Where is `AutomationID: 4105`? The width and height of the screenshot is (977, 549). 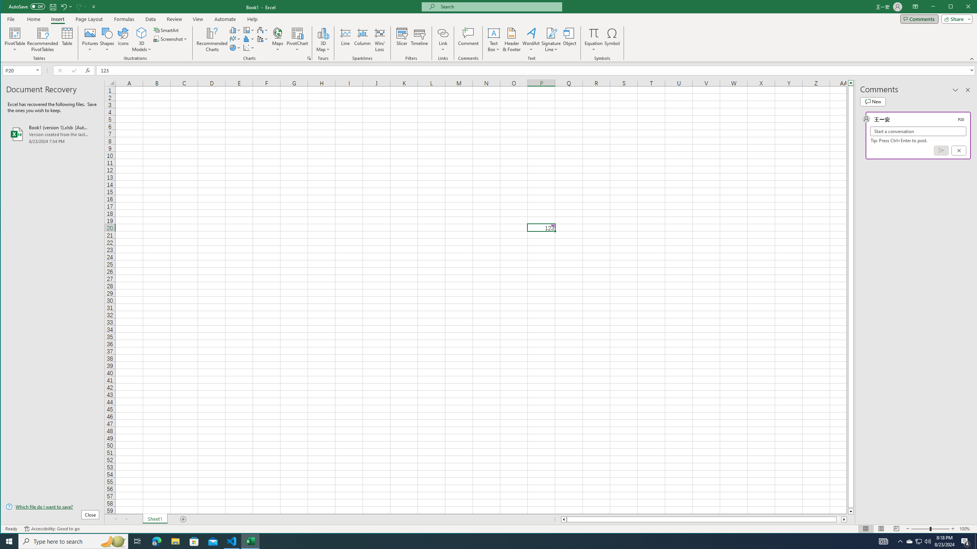 AutomationID: 4105 is located at coordinates (883, 541).